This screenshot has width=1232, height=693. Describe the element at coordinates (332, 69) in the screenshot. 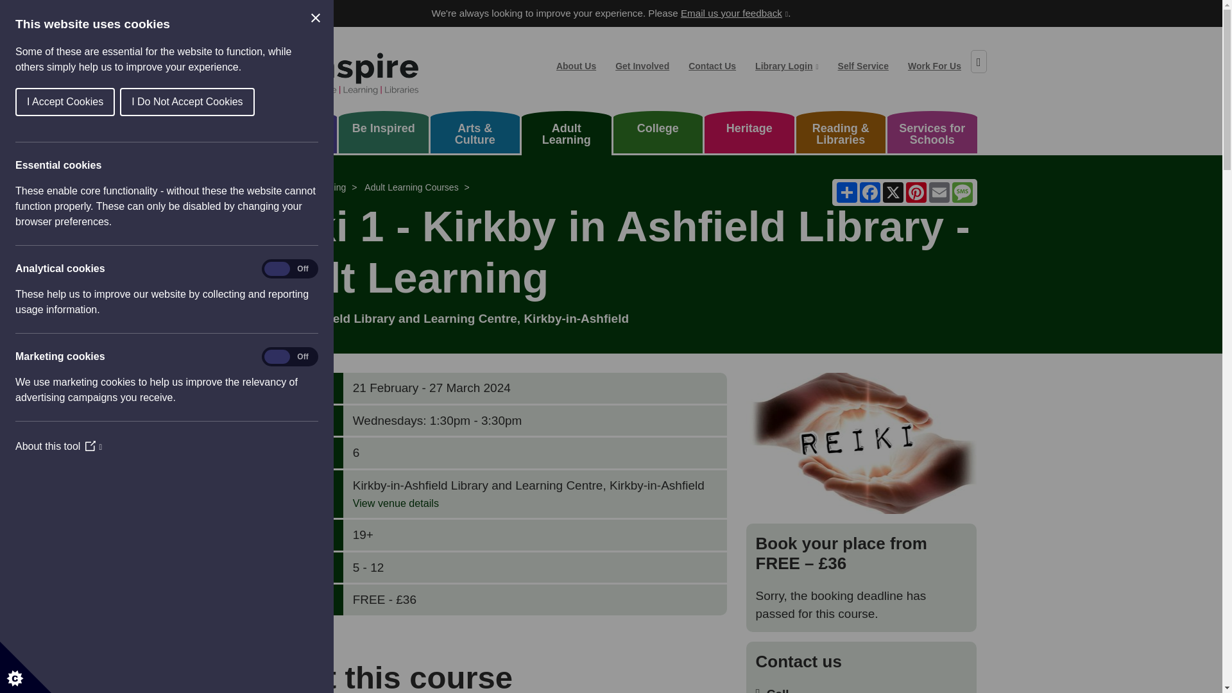

I see `Go to home page` at that location.